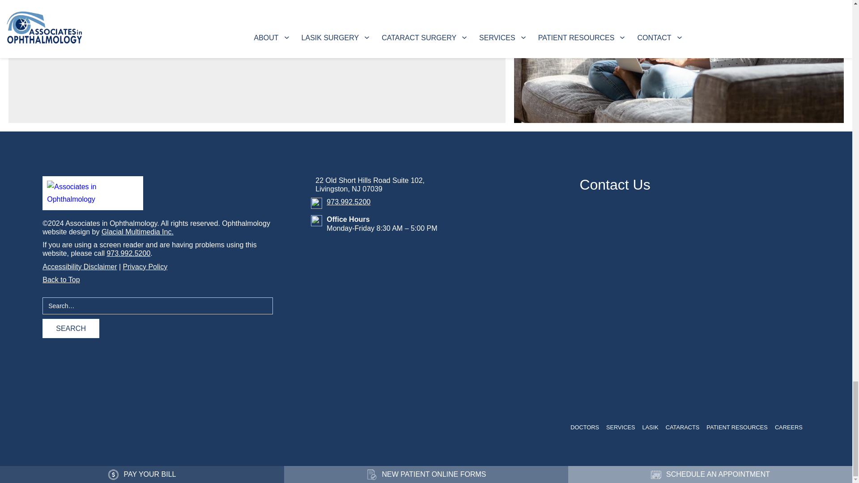 The image size is (859, 483). I want to click on Glacial Multimedia, Inc., so click(137, 232).